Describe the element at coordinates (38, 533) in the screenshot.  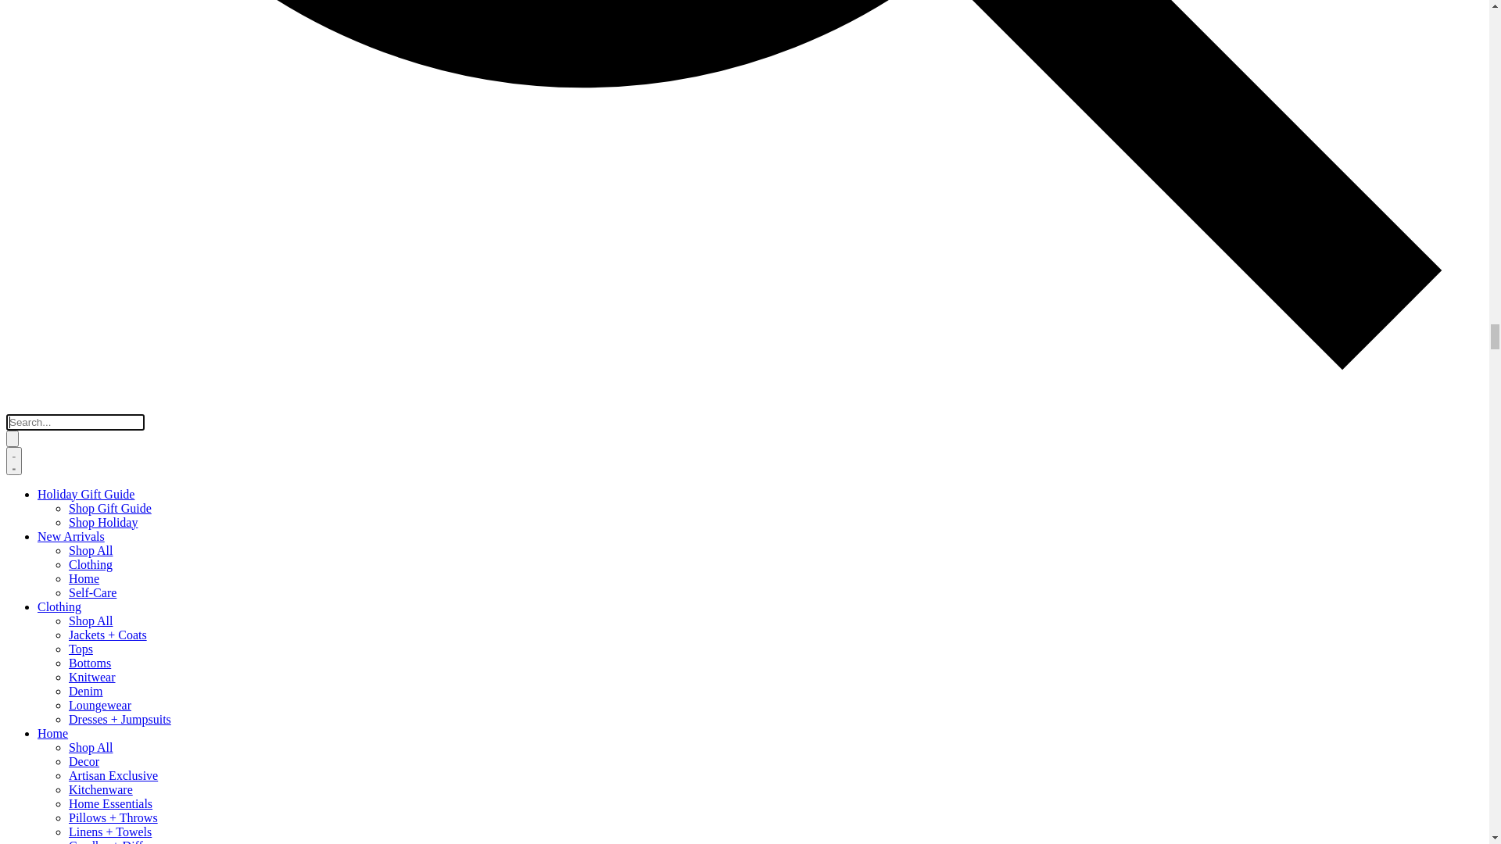
I see `Sheet Masks` at that location.